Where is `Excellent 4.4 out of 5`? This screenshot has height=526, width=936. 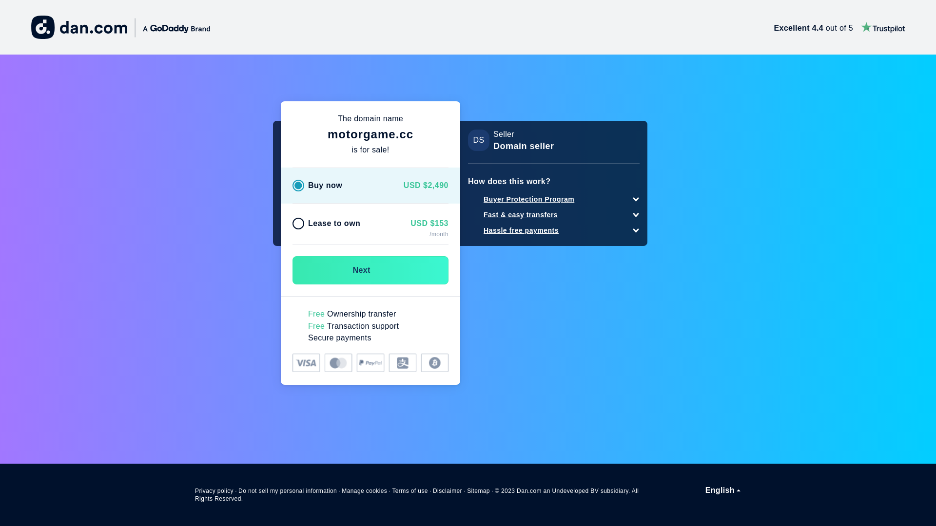
Excellent 4.4 out of 5 is located at coordinates (839, 27).